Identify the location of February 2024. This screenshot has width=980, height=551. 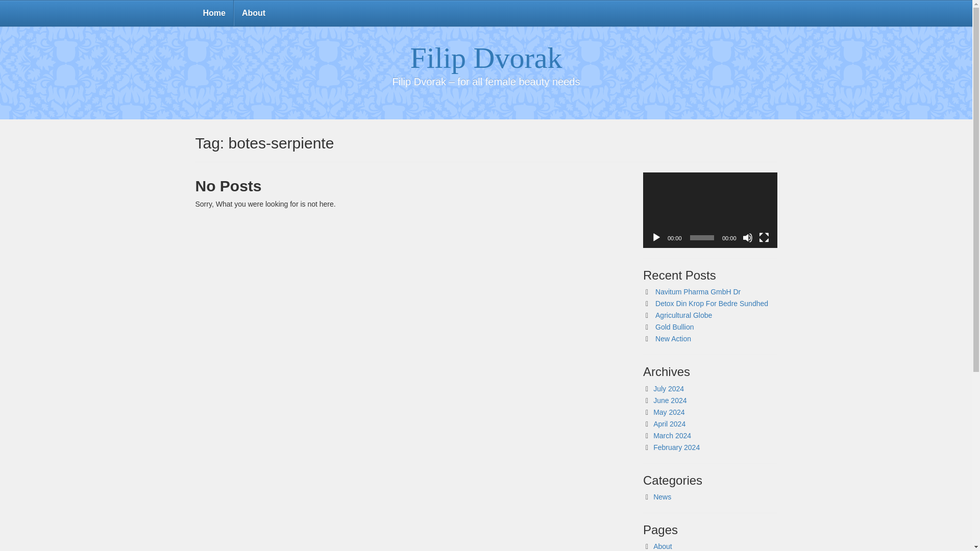
(676, 447).